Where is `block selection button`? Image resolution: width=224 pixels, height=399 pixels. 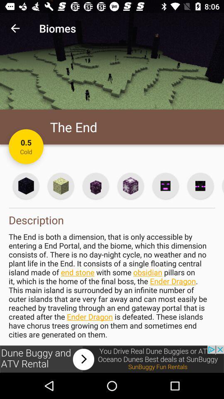 block selection button is located at coordinates (26, 185).